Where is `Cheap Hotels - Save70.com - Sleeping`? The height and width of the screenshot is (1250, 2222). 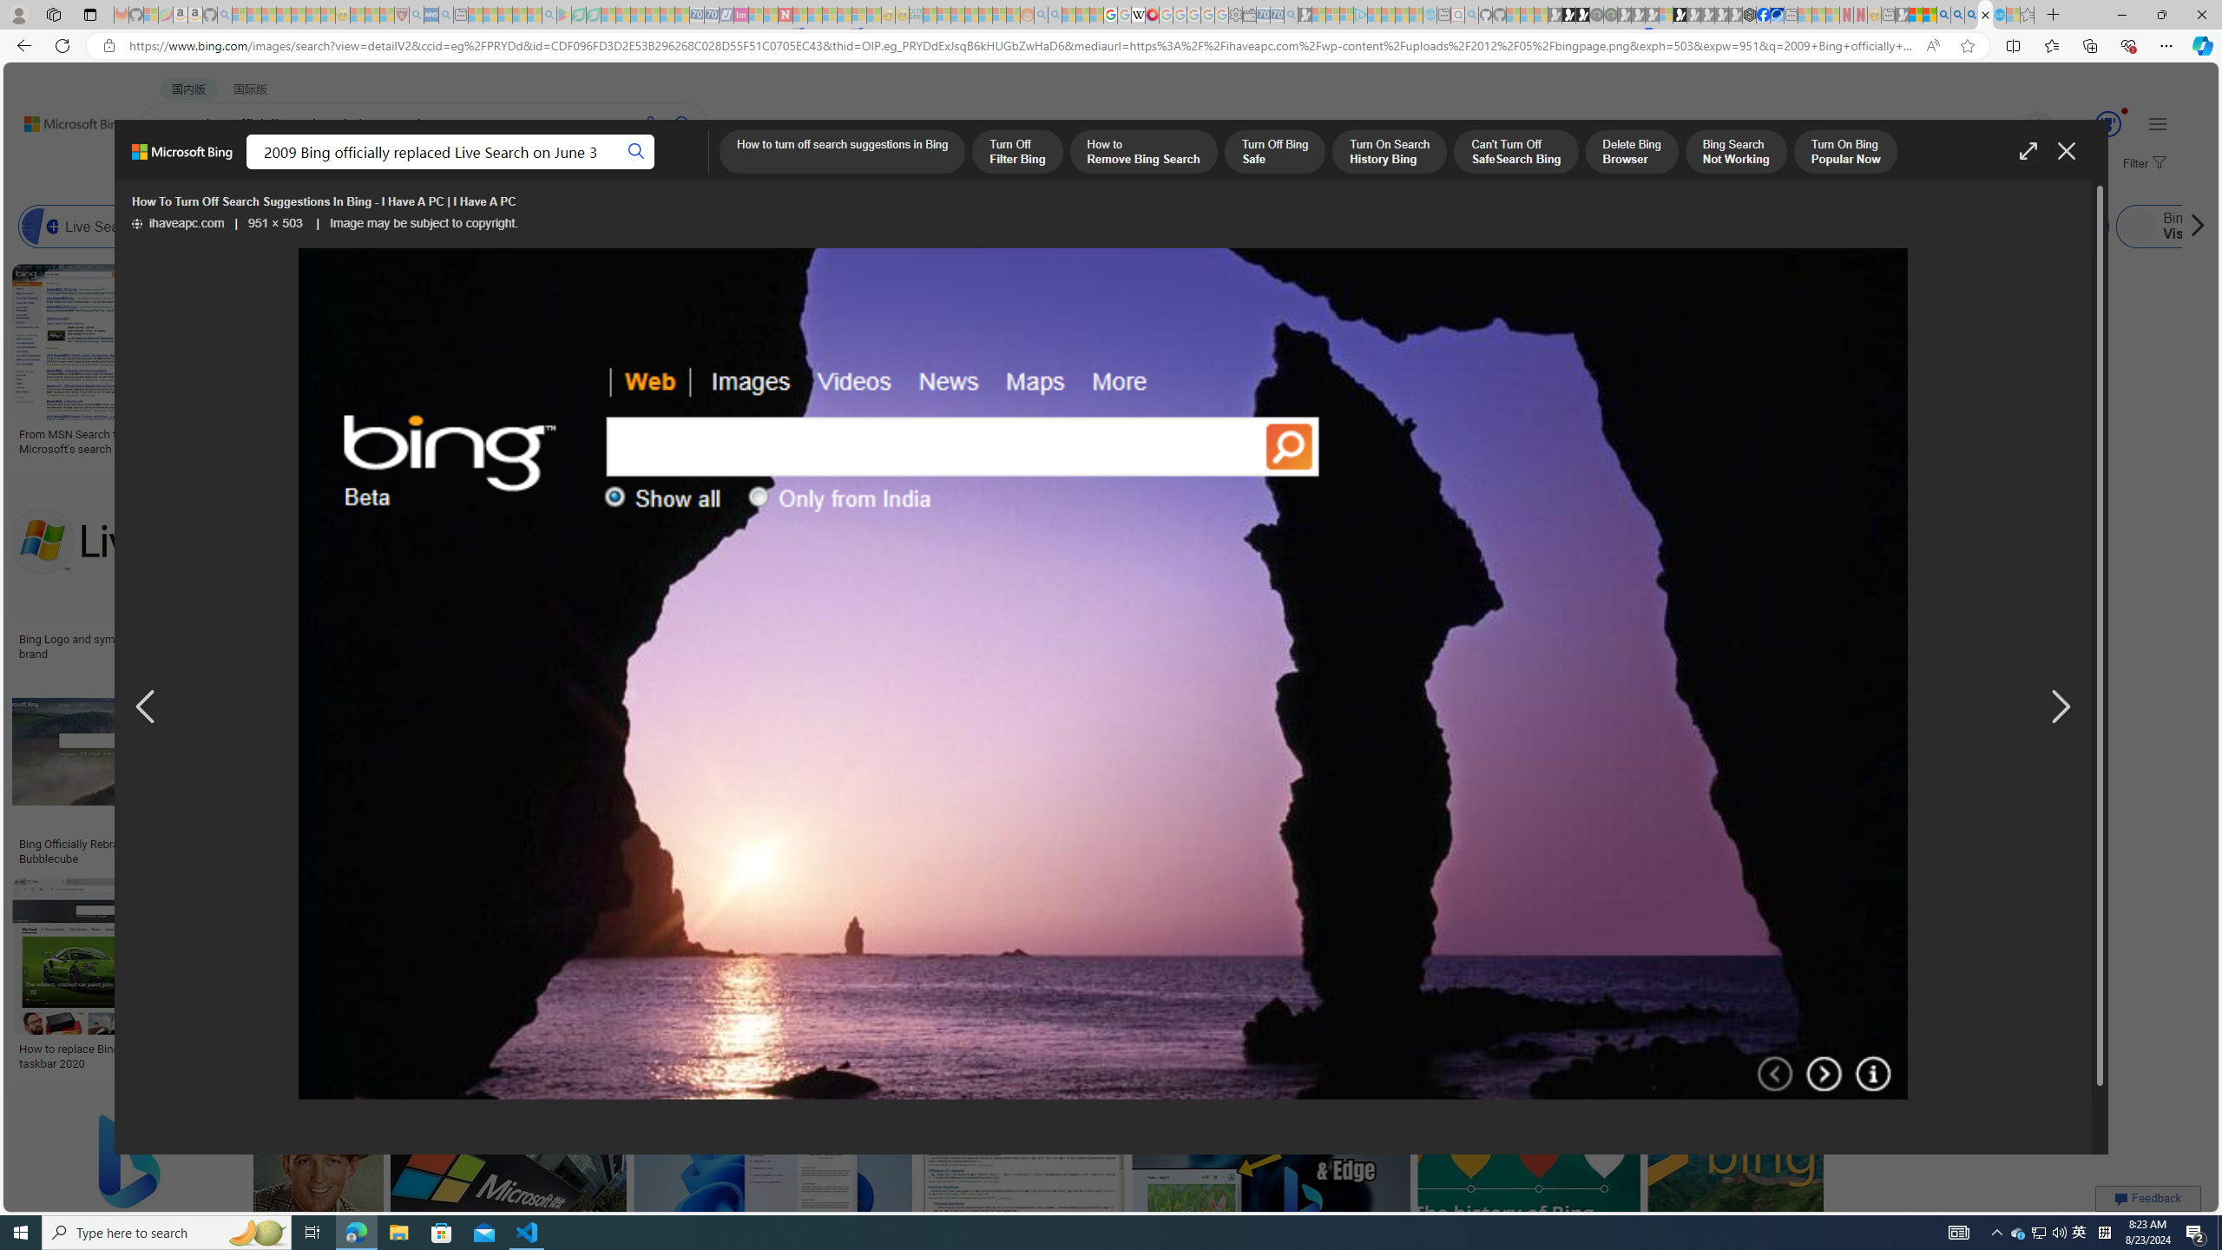 Cheap Hotels - Save70.com - Sleeping is located at coordinates (712, 15).